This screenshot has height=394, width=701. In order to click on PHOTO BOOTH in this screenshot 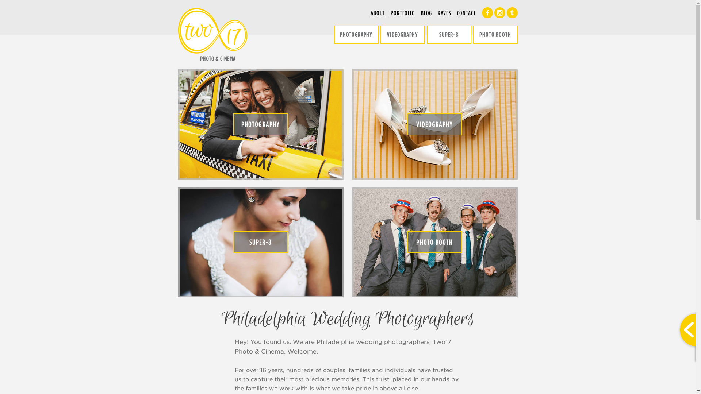, I will do `click(495, 35)`.